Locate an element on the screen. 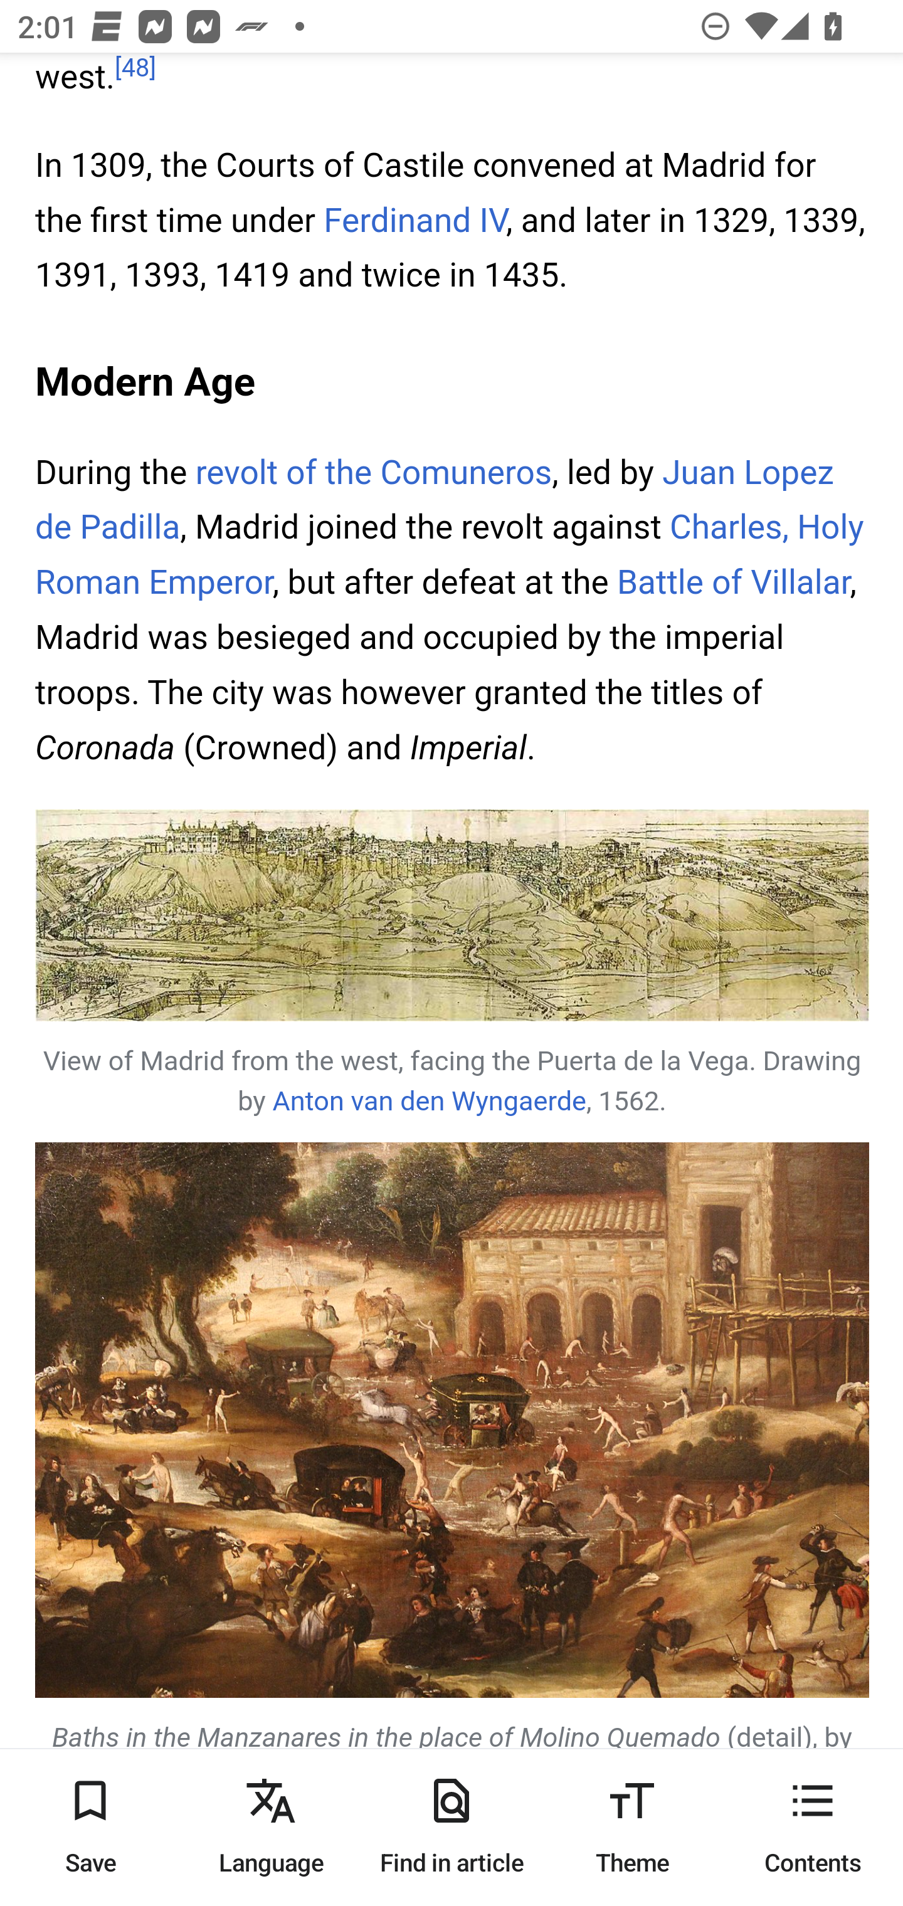  Ferdinand IV is located at coordinates (414, 223).